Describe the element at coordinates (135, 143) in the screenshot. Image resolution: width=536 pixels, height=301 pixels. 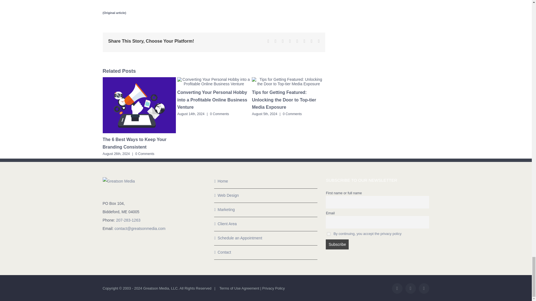
I see `The 6 Best Ways to Keep Your Branding Consistent` at that location.